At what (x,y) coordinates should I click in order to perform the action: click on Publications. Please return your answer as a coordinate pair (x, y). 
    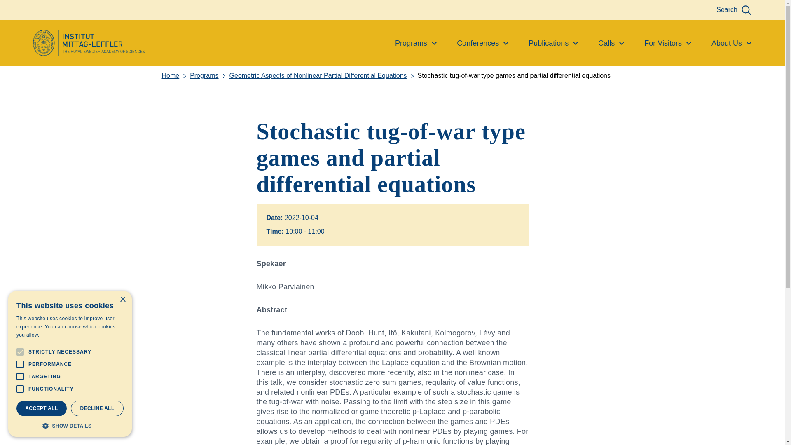
    Looking at the image, I should click on (553, 43).